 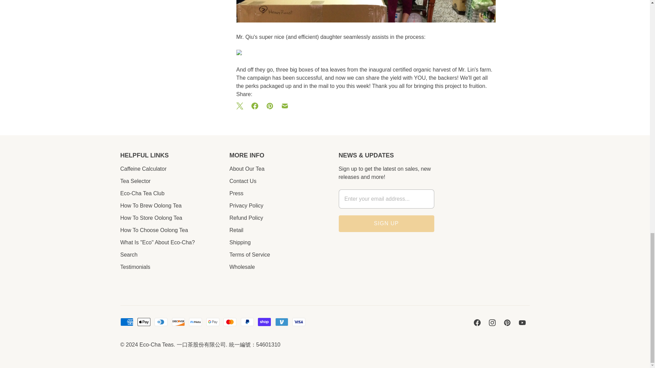 I want to click on Google Pay, so click(x=213, y=322).